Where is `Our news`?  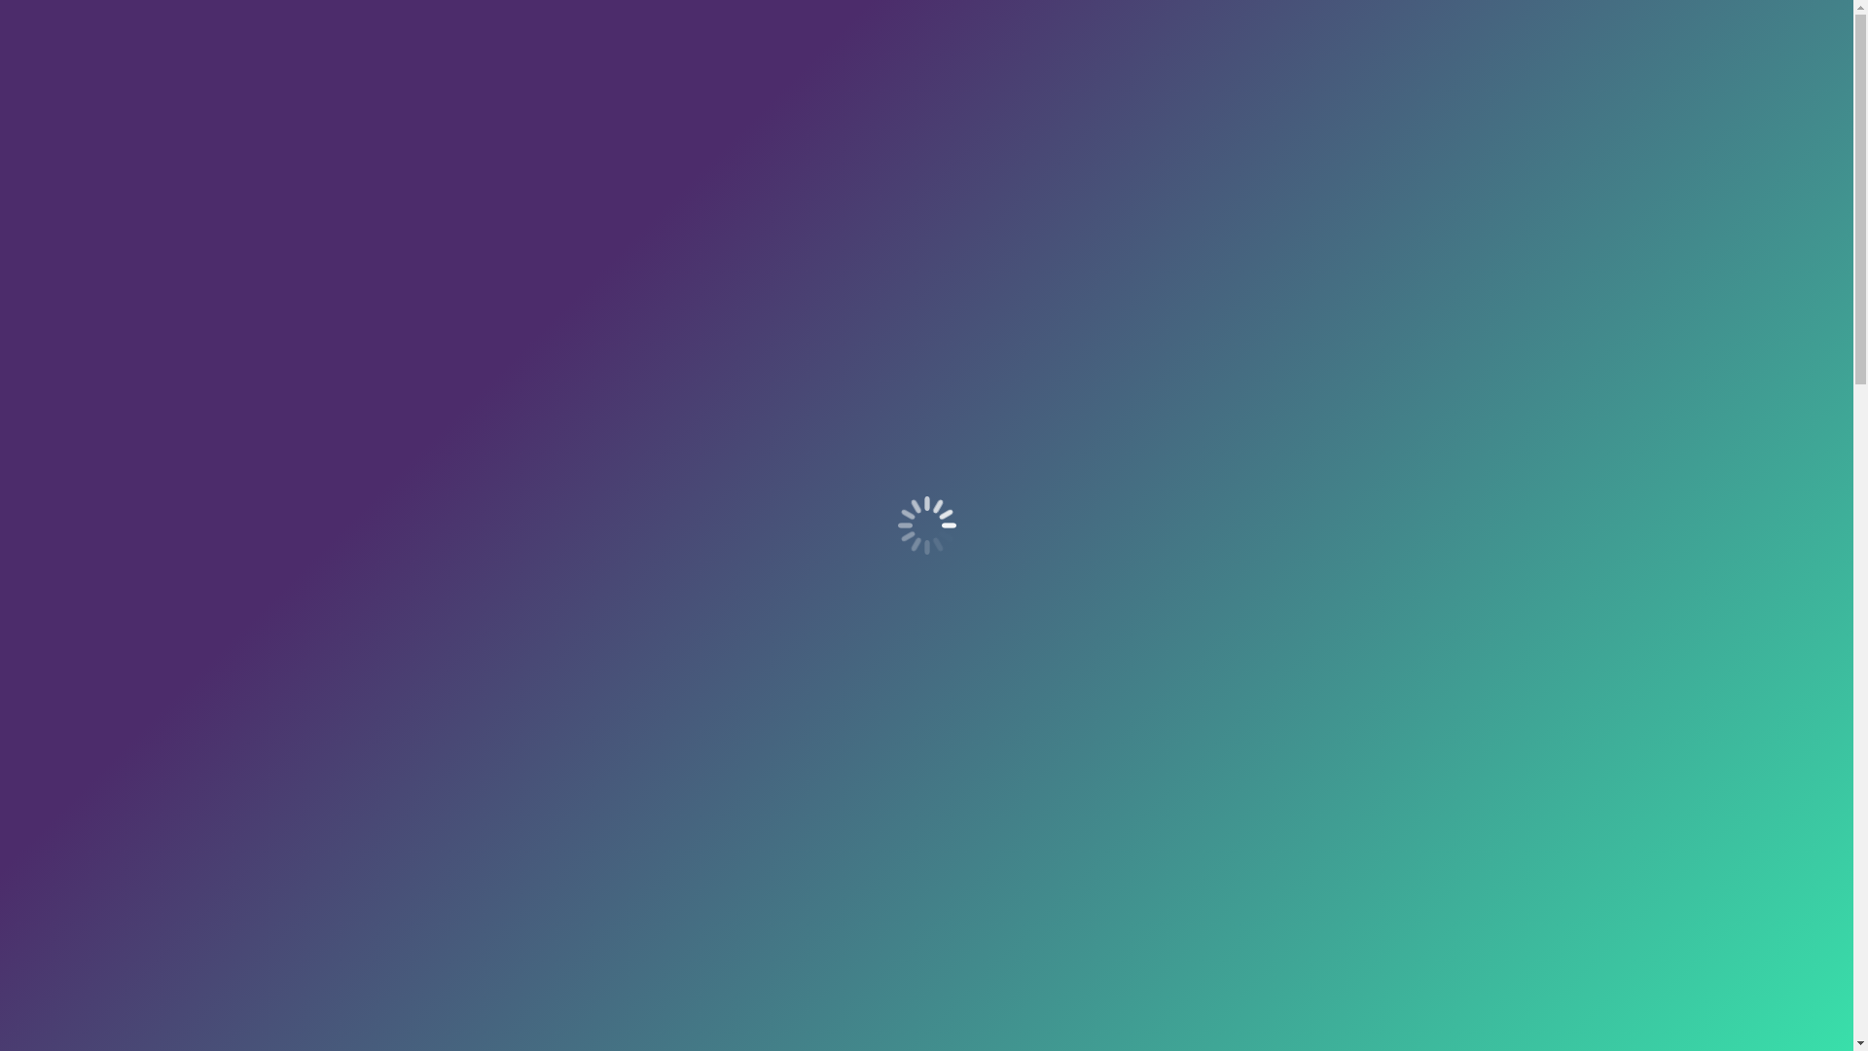 Our news is located at coordinates (925, 84).